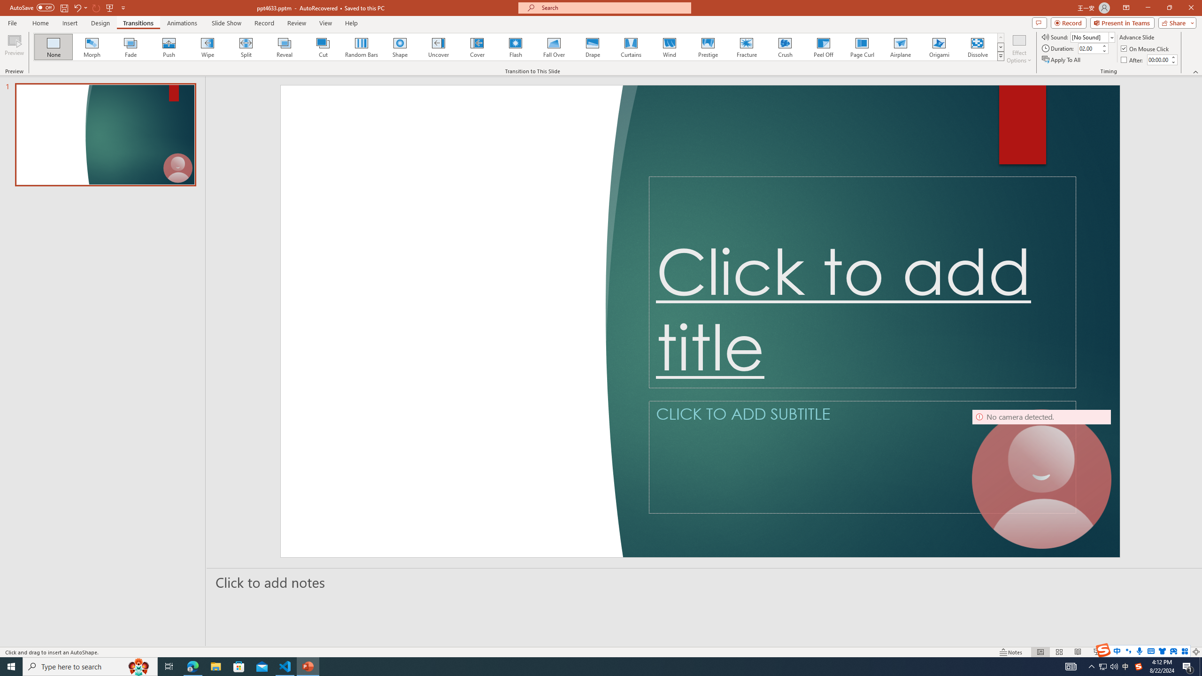 The width and height of the screenshot is (1202, 676). Describe the element at coordinates (977, 47) in the screenshot. I see `Dissolve` at that location.